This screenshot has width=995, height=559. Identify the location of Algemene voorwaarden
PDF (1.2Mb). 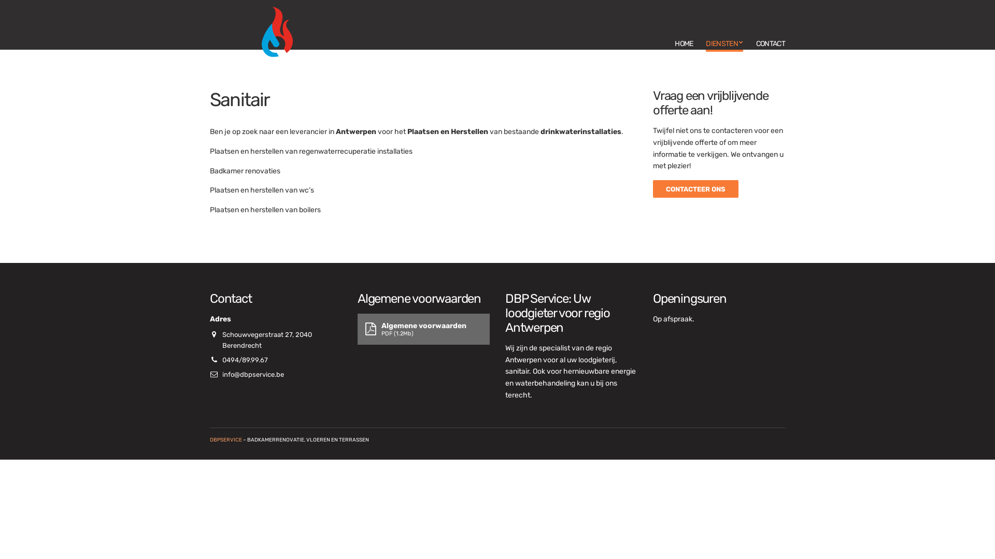
(424, 329).